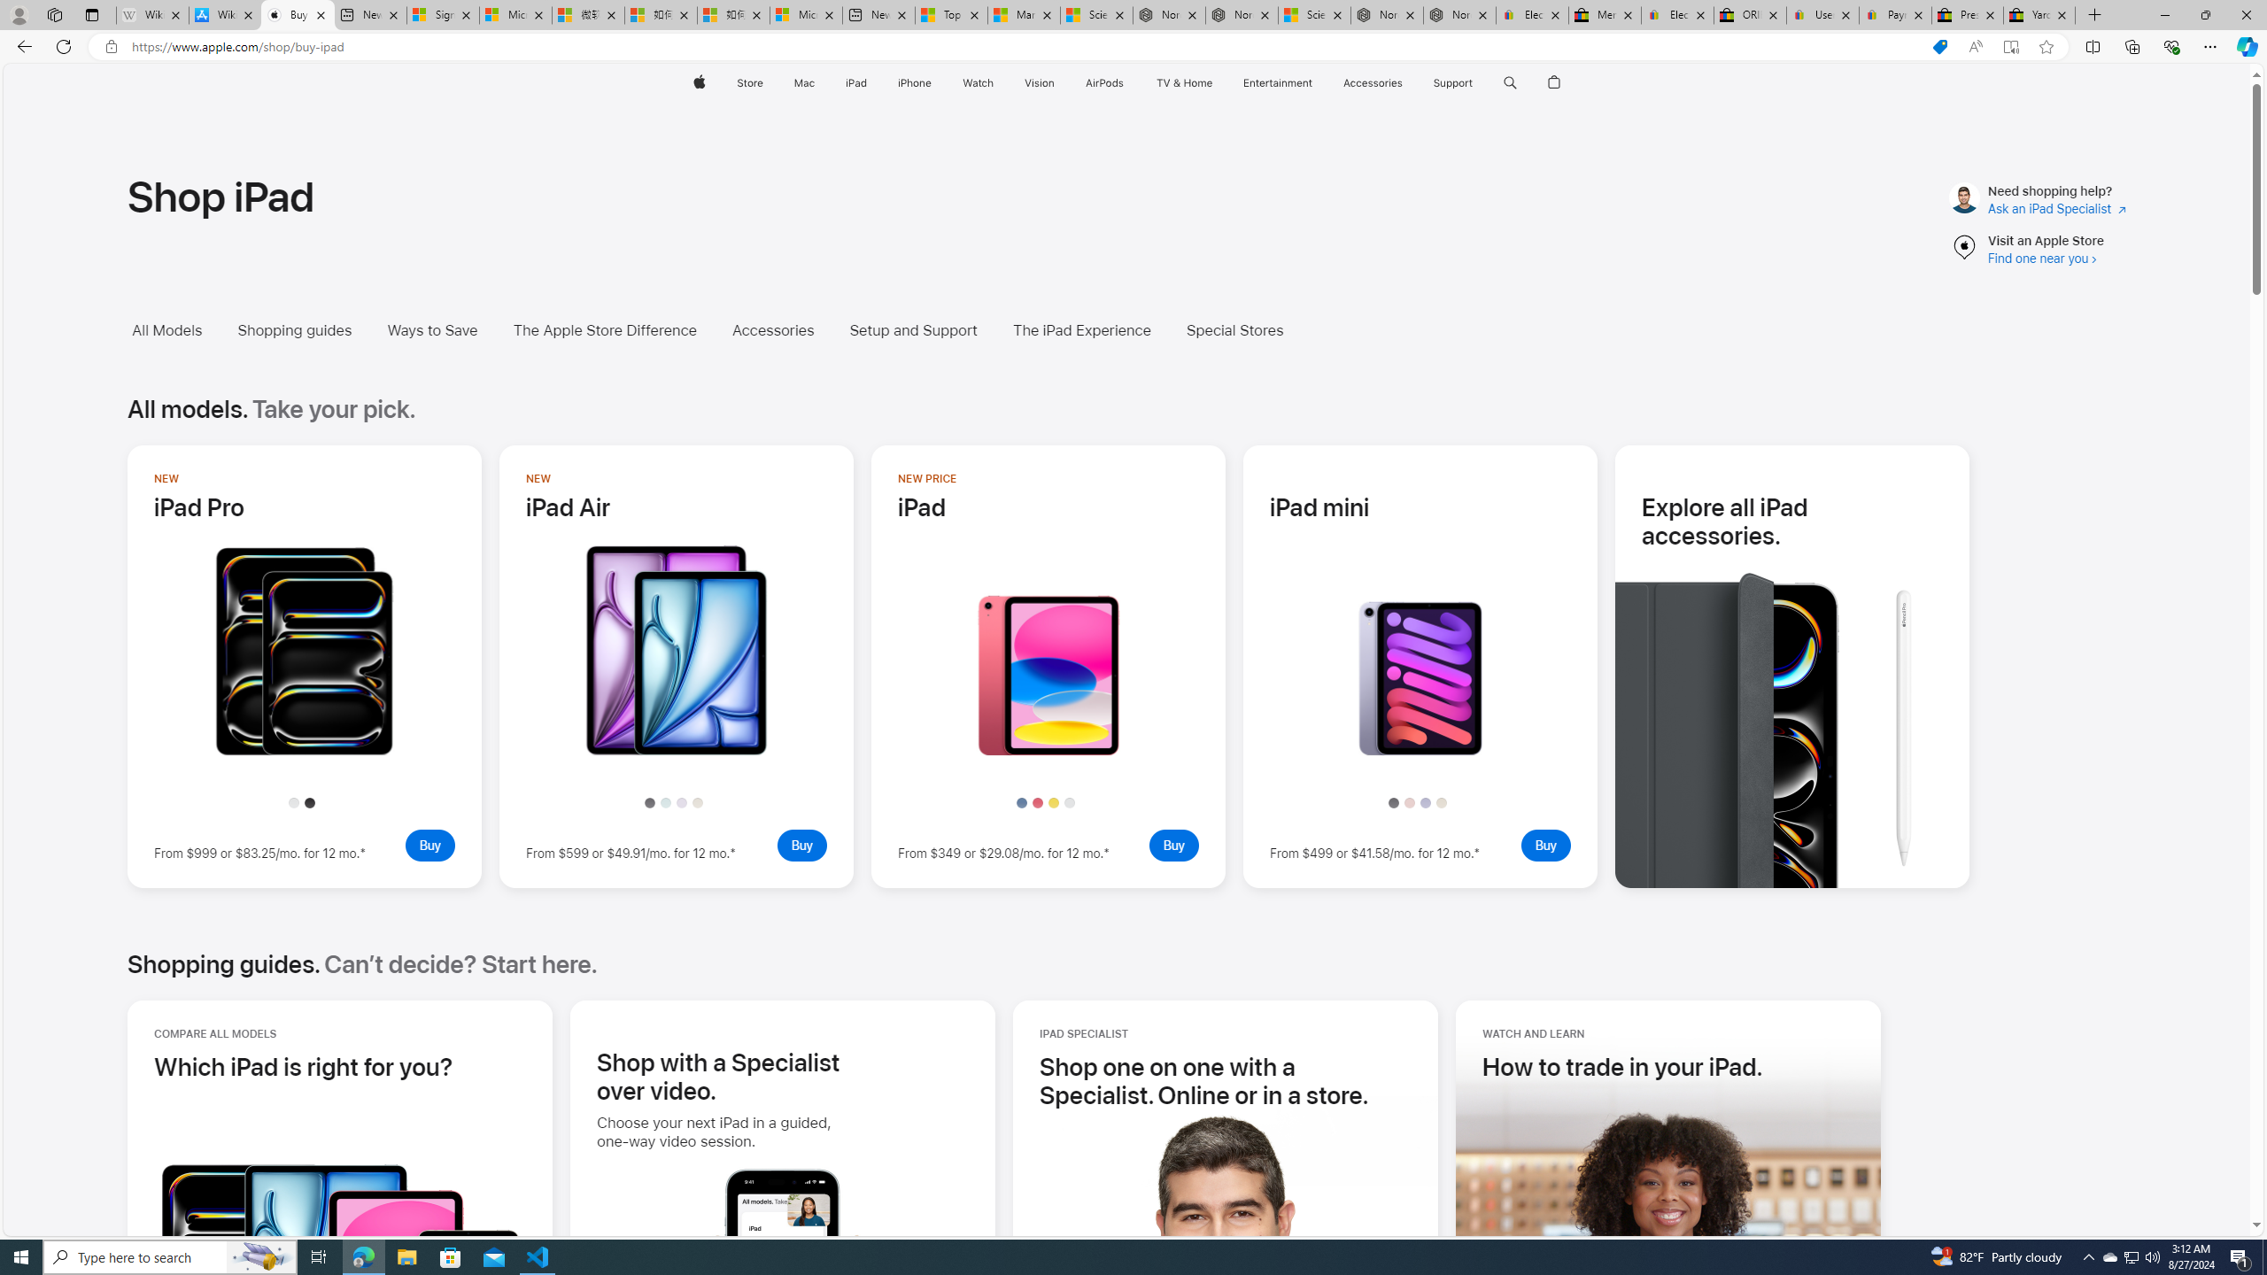 The image size is (2267, 1275). What do you see at coordinates (1215, 83) in the screenshot?
I see `TV and Home menu` at bounding box center [1215, 83].